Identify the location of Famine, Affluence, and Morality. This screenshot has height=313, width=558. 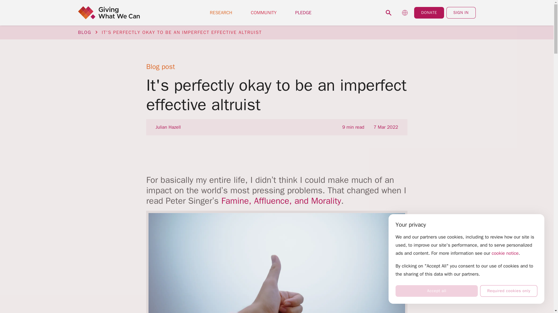
(281, 201).